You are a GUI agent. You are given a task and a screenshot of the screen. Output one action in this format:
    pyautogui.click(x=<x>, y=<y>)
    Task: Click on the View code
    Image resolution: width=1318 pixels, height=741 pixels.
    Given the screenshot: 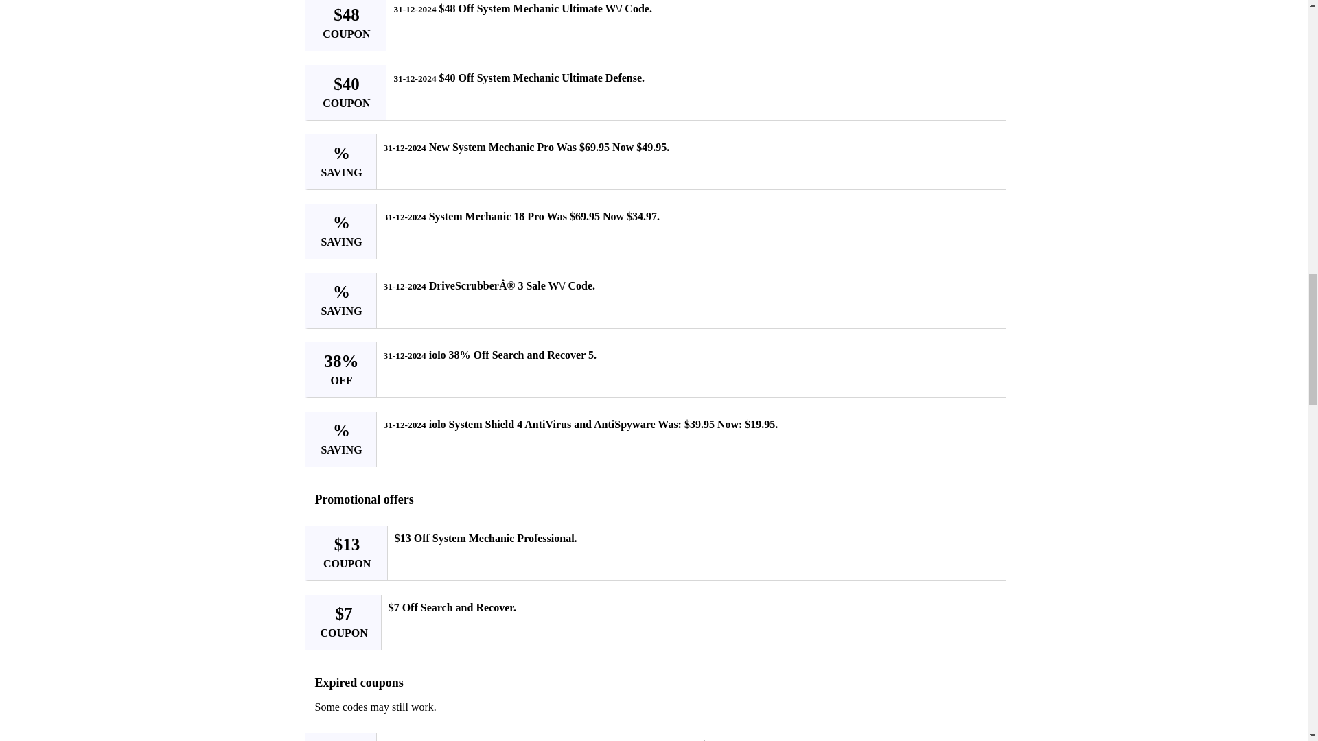 What is the action you would take?
    pyautogui.click(x=986, y=154)
    